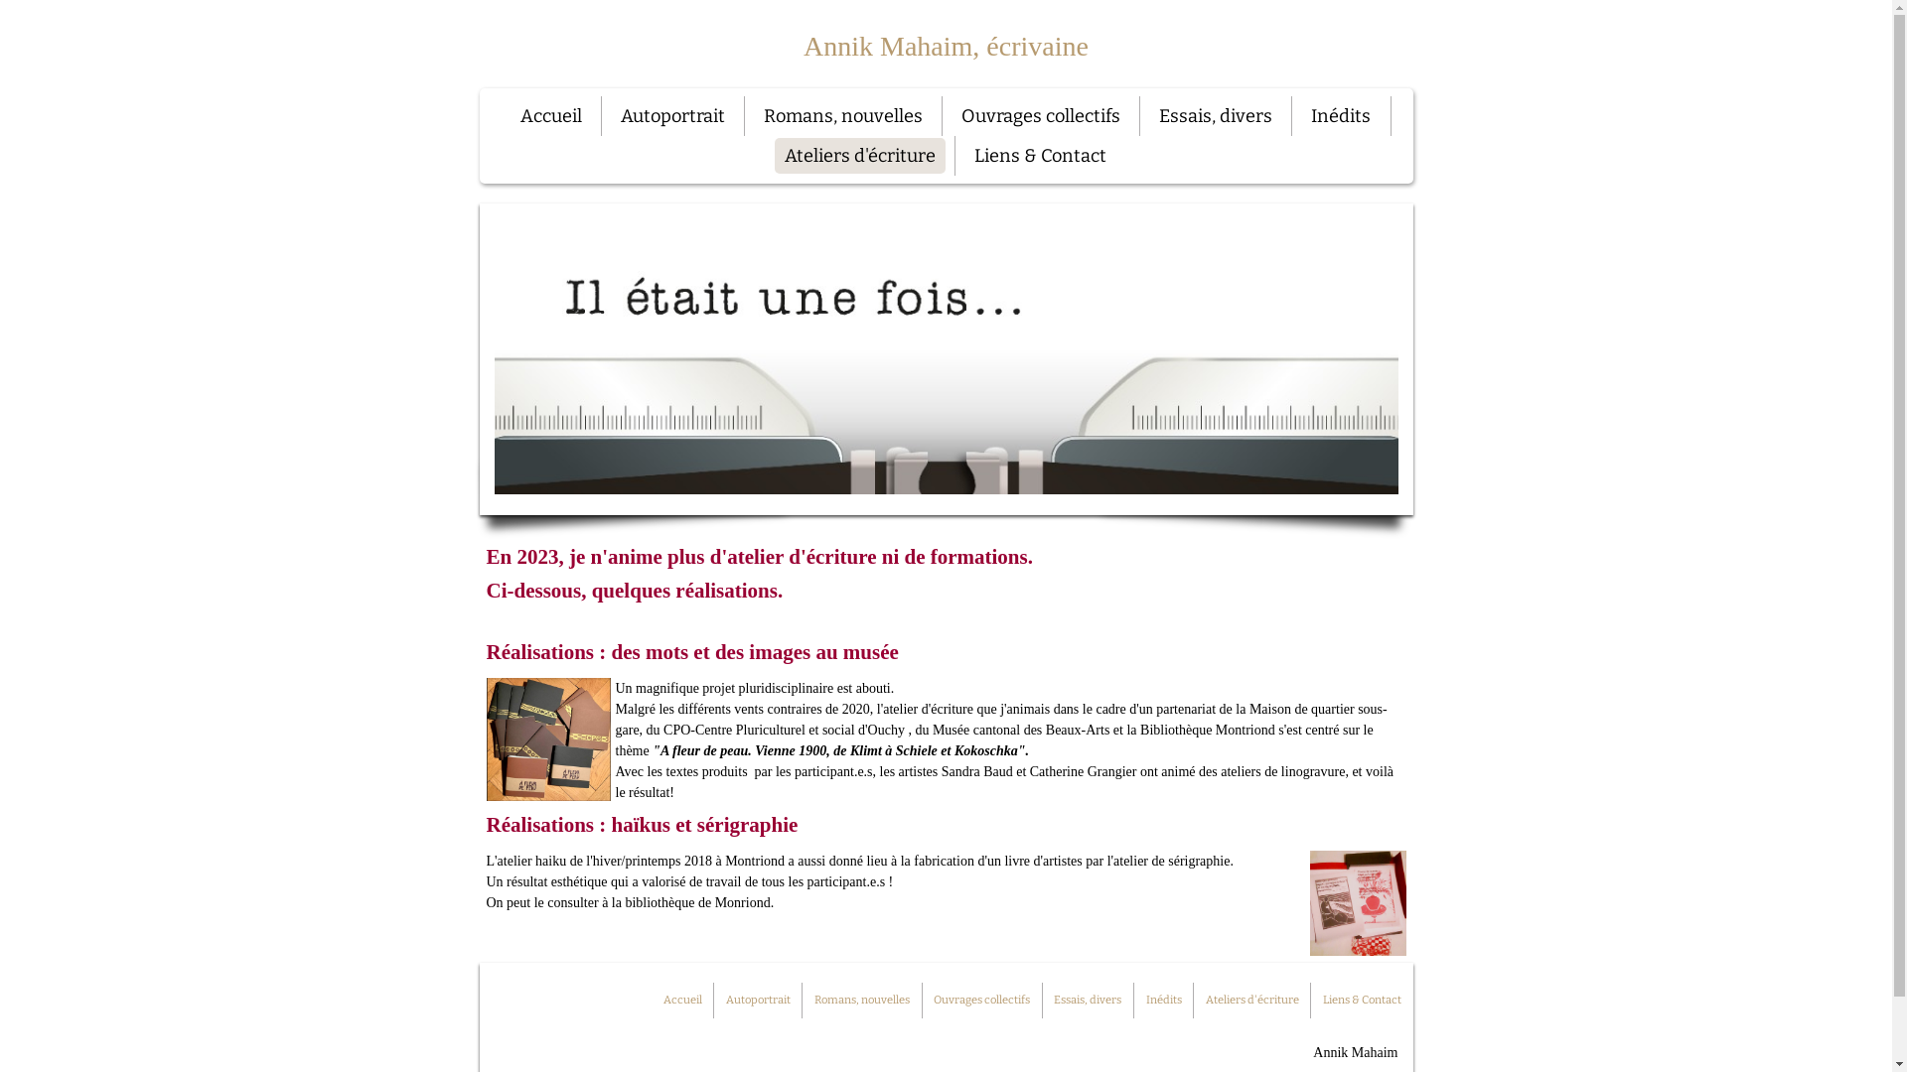 This screenshot has width=1907, height=1072. What do you see at coordinates (683, 1001) in the screenshot?
I see `Accueil` at bounding box center [683, 1001].